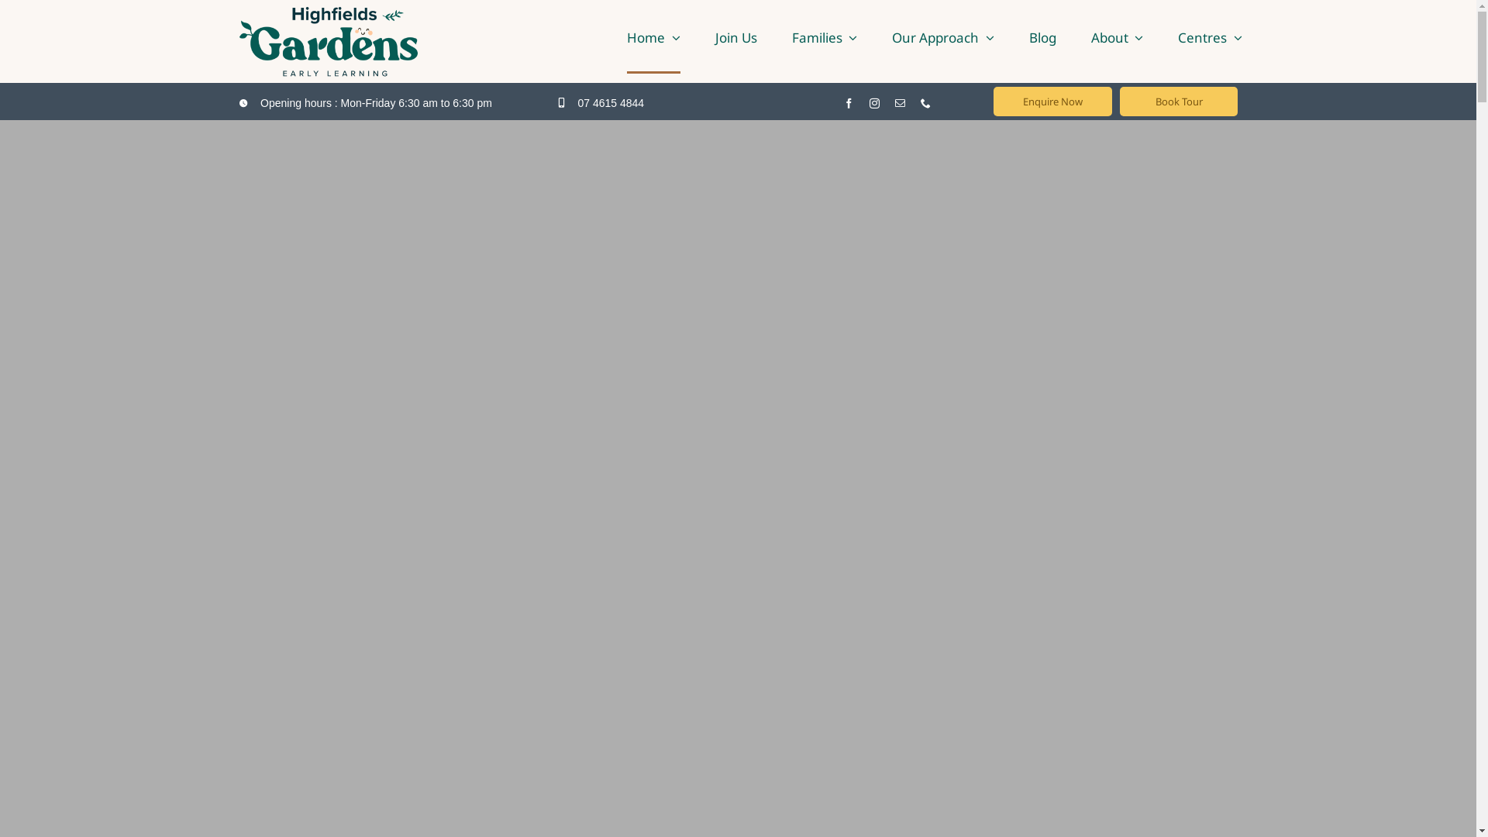  What do you see at coordinates (1118, 37) in the screenshot?
I see `About` at bounding box center [1118, 37].